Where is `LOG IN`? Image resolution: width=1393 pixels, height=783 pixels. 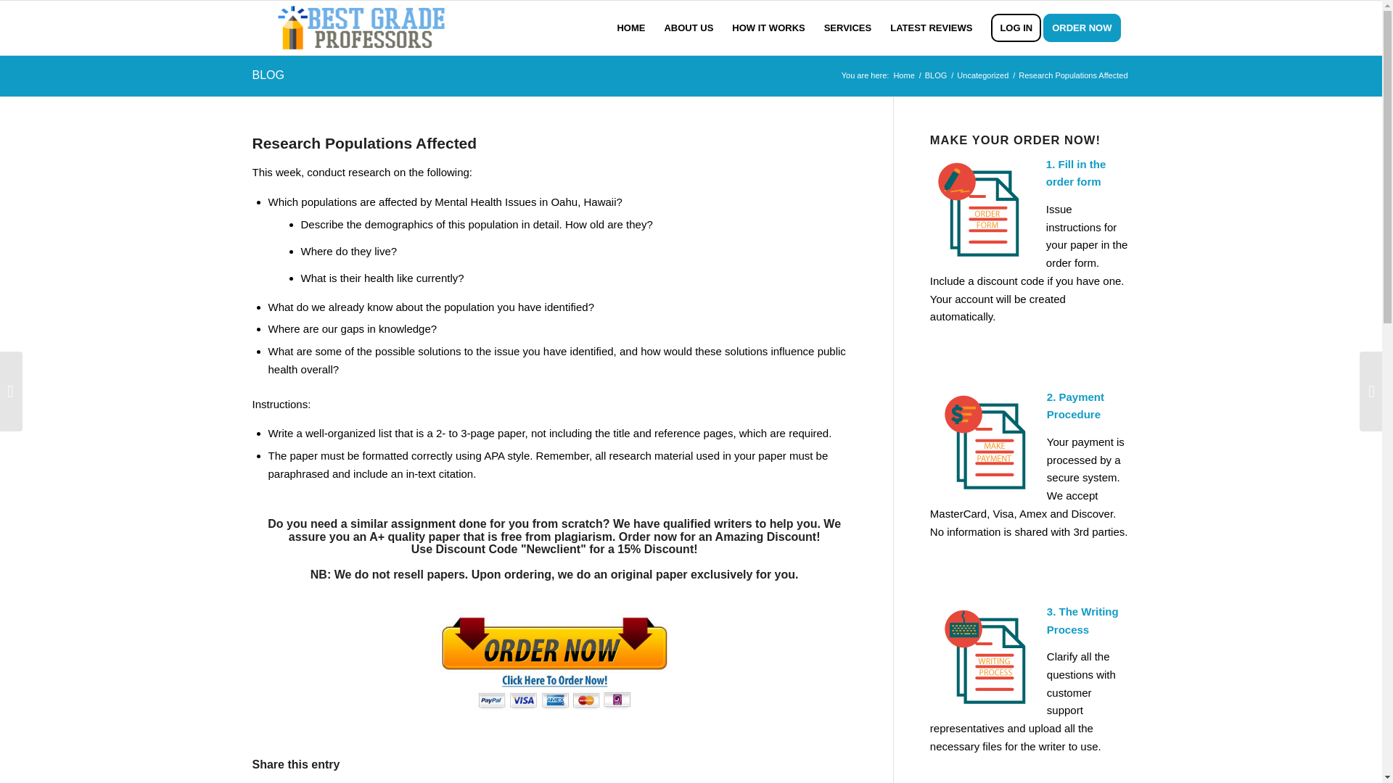
LOG IN is located at coordinates (1016, 28).